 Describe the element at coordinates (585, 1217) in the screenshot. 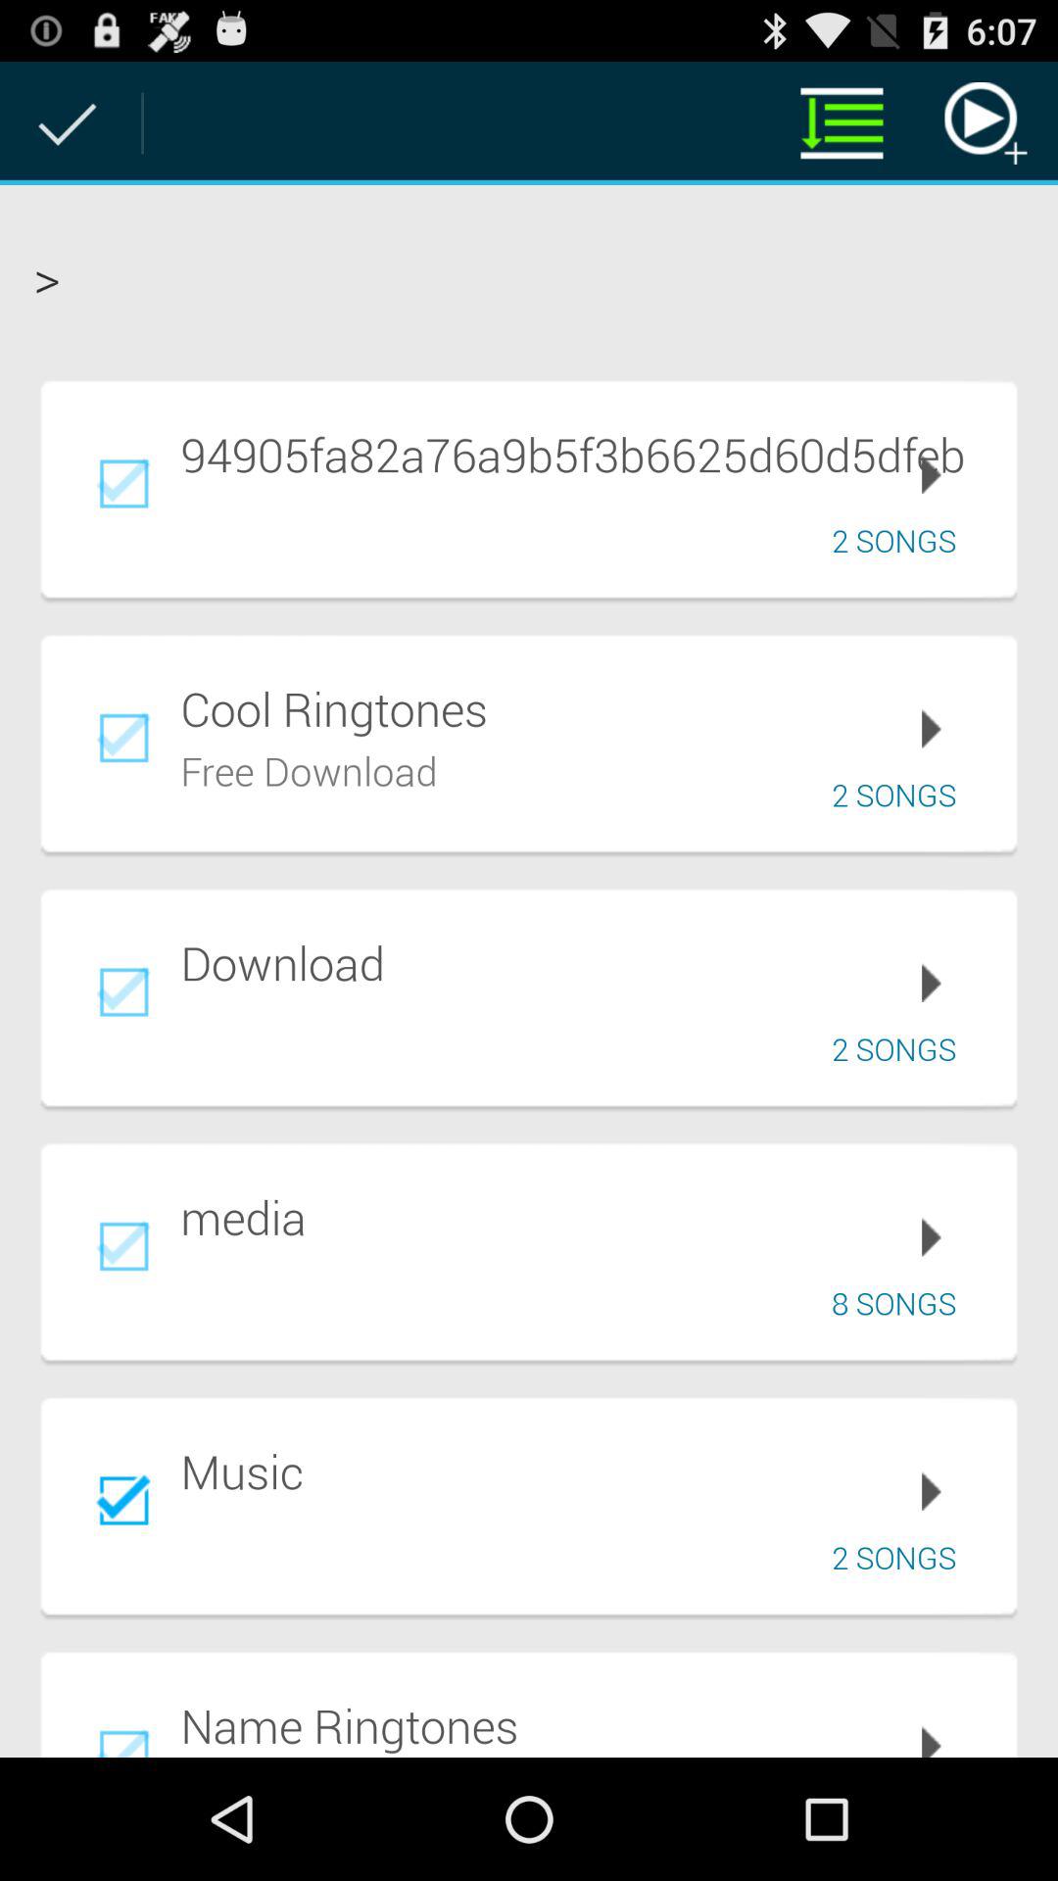

I see `scroll to media` at that location.